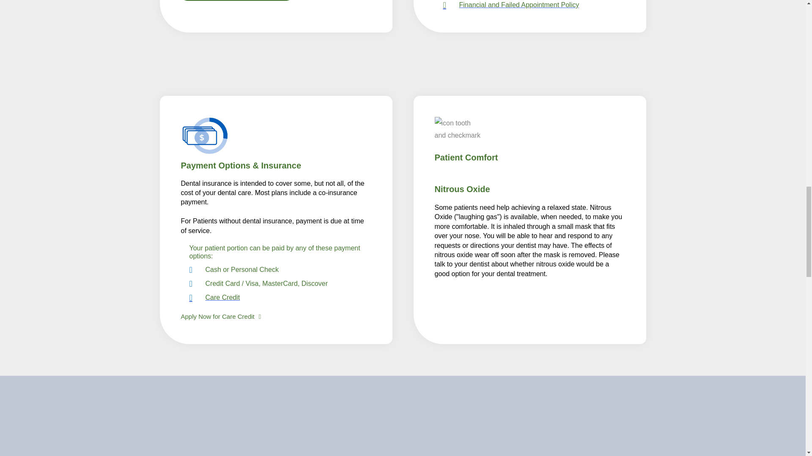 This screenshot has width=812, height=456. What do you see at coordinates (221, 317) in the screenshot?
I see `Apply Now for Care Credit` at bounding box center [221, 317].